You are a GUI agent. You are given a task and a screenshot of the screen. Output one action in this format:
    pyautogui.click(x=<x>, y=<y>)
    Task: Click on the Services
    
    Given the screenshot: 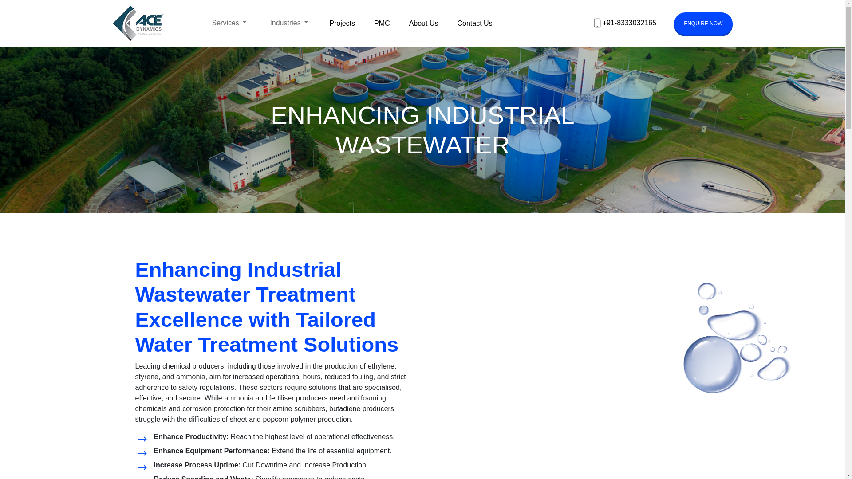 What is the action you would take?
    pyautogui.click(x=229, y=23)
    